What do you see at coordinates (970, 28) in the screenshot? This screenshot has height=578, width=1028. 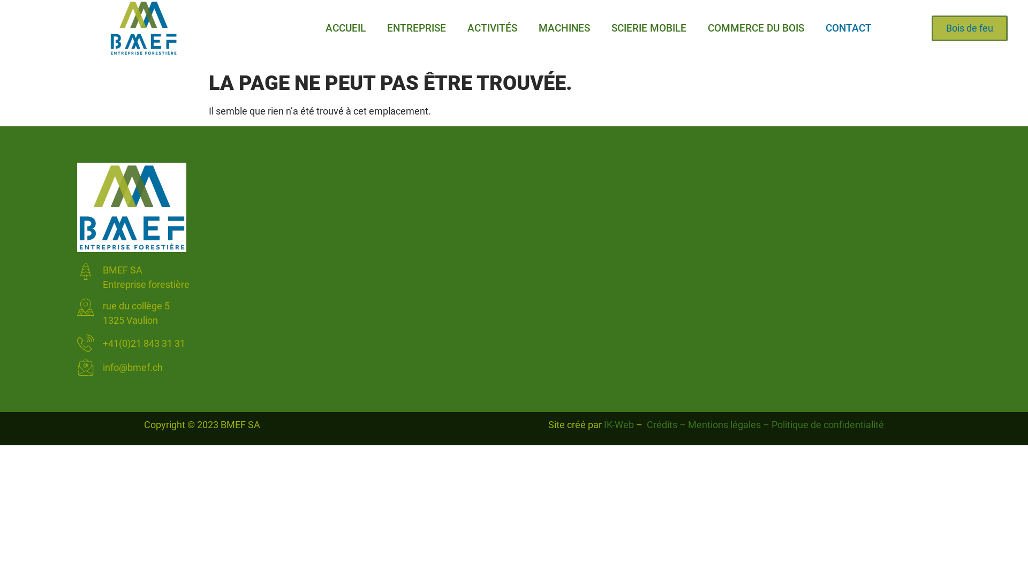 I see `Bois de feu` at bounding box center [970, 28].